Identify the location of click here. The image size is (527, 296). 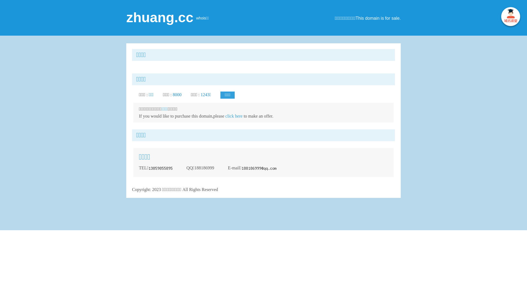
(234, 116).